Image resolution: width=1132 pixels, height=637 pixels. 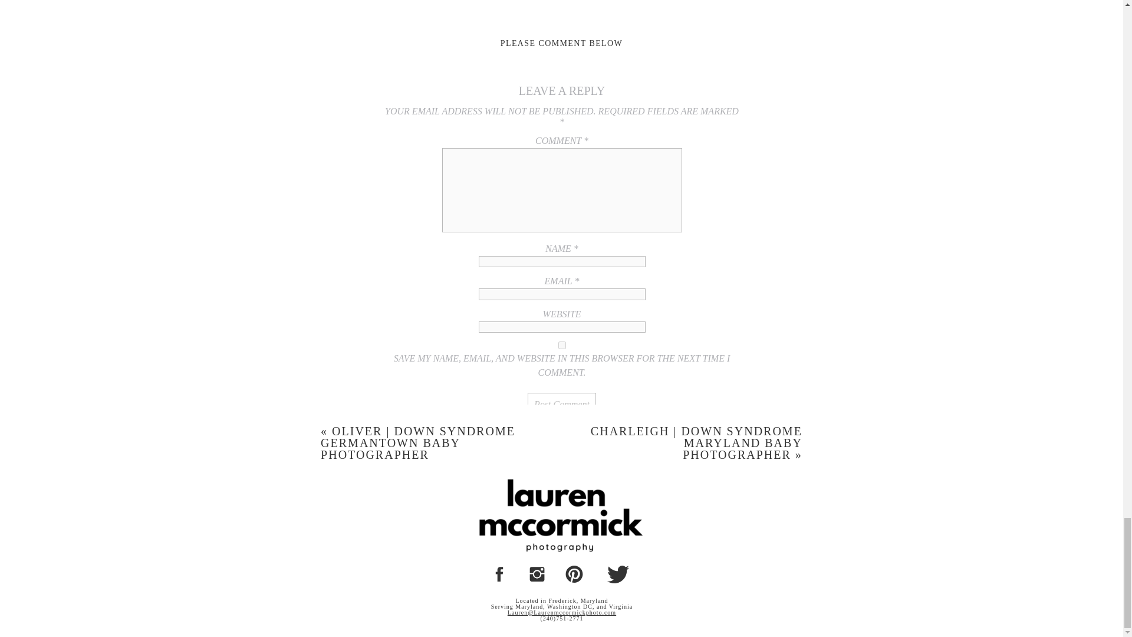 I want to click on Post Comment, so click(x=561, y=405).